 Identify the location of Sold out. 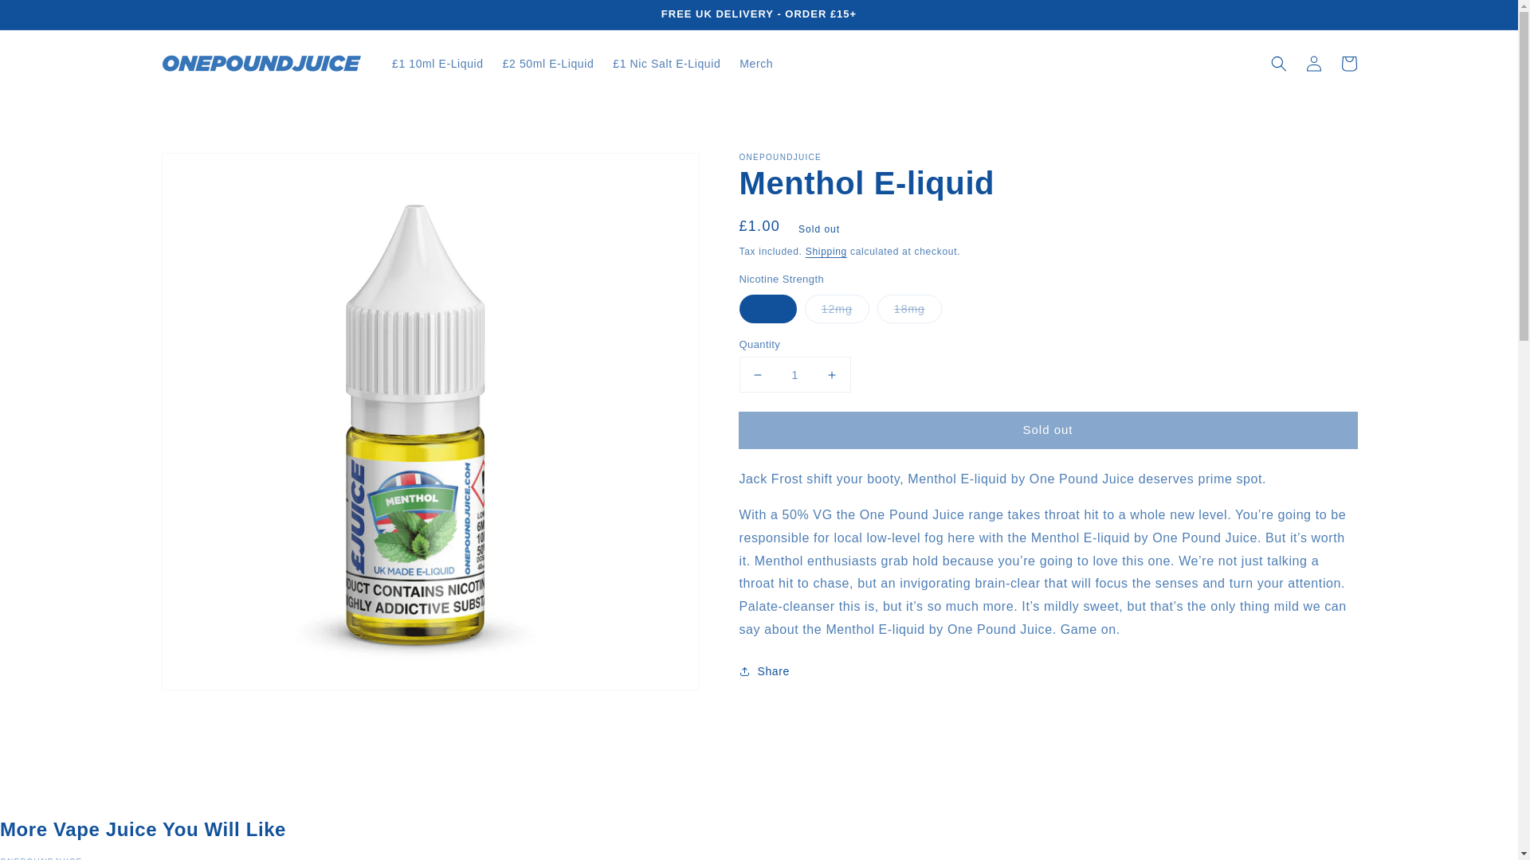
(1048, 430).